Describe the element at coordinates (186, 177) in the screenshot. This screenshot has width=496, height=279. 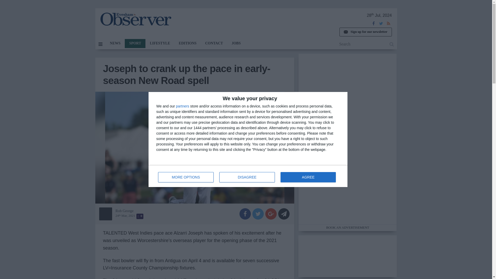
I see `partners` at that location.